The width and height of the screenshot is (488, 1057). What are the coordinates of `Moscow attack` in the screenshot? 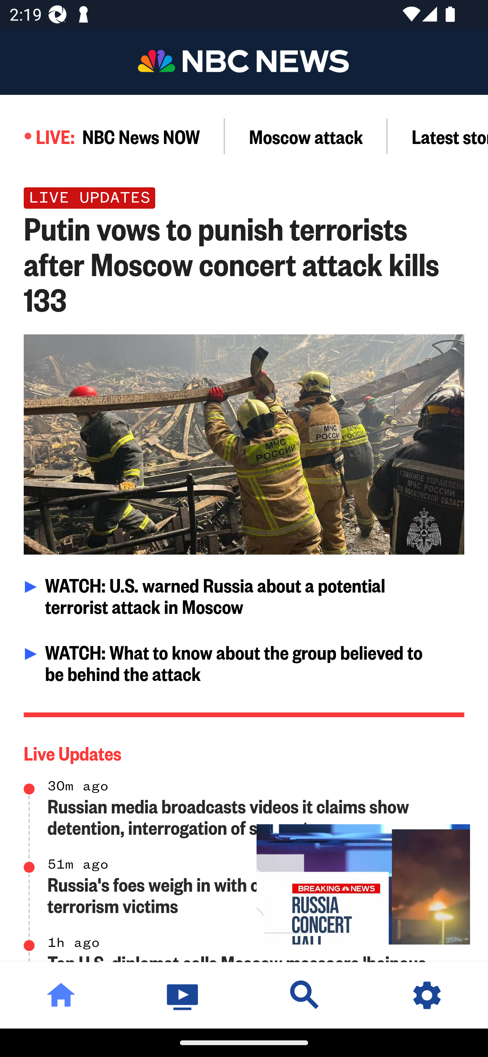 It's located at (306, 136).